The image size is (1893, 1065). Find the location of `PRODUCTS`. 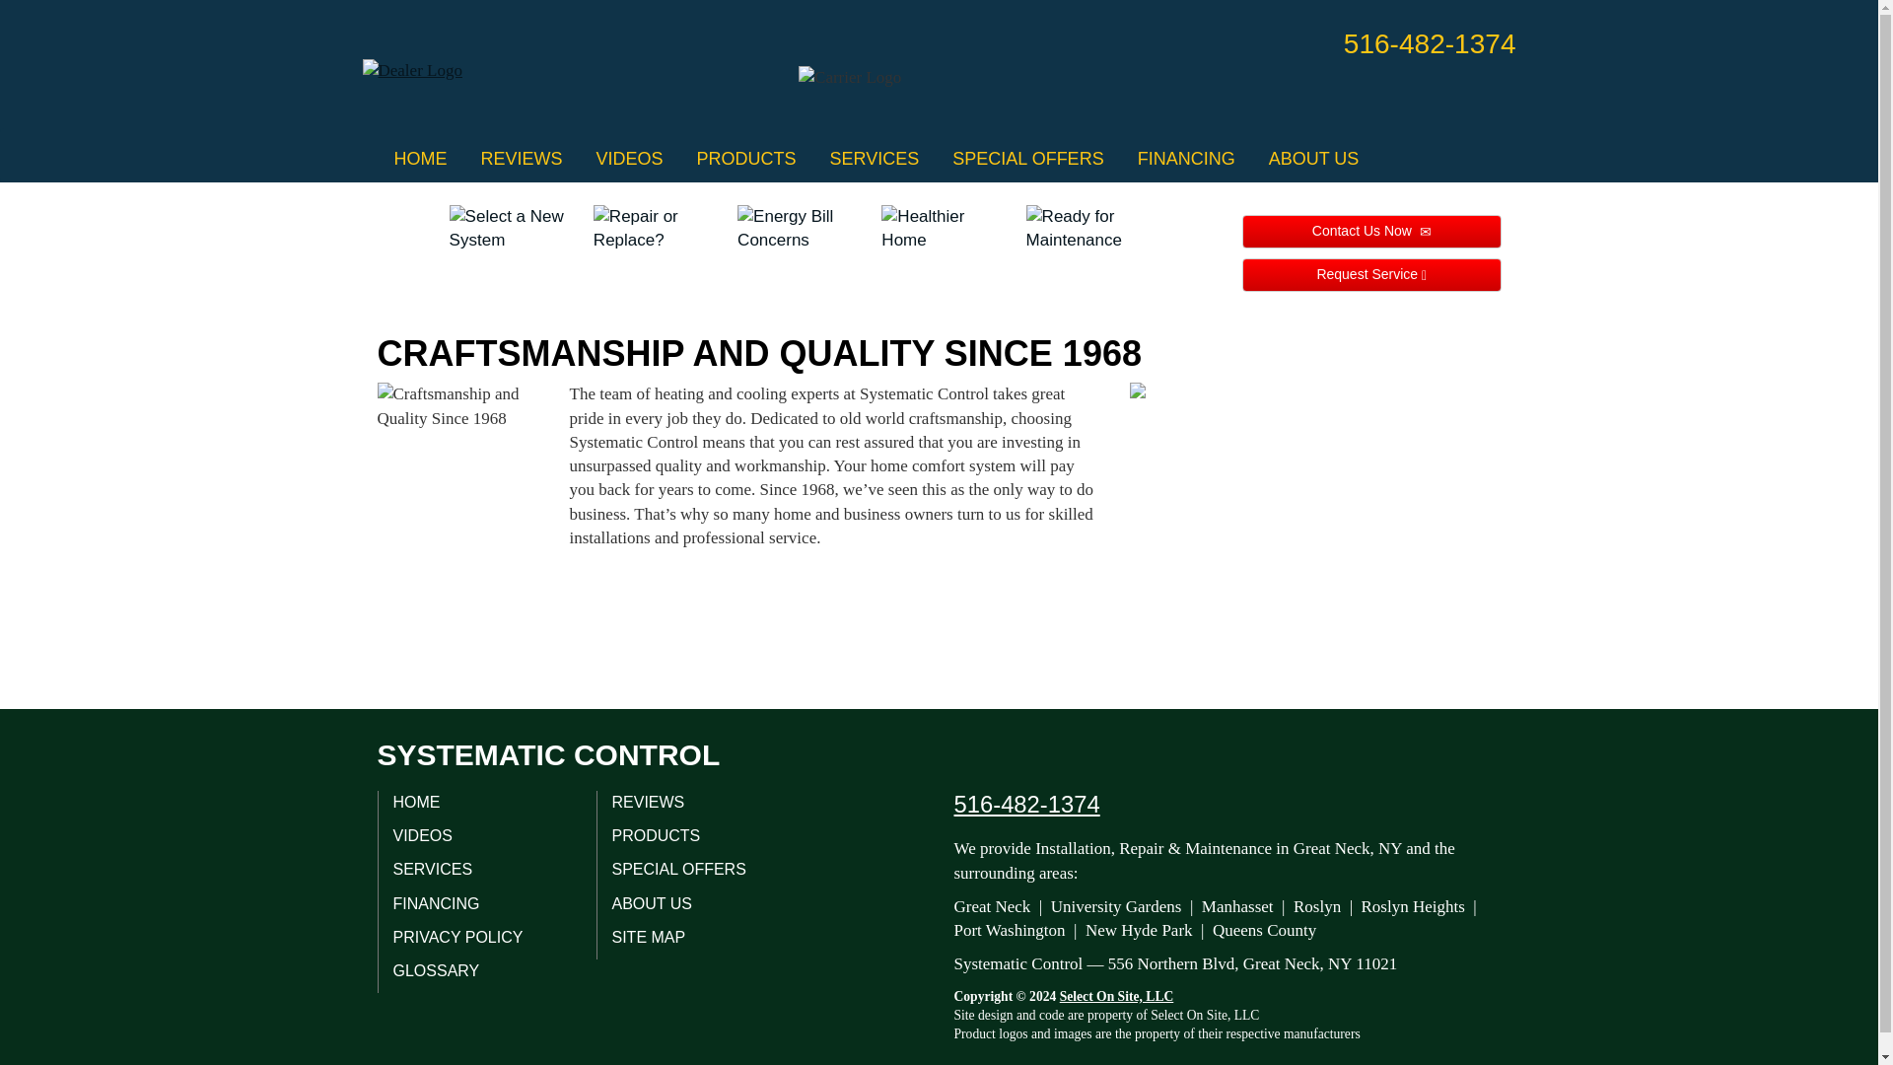

PRODUCTS is located at coordinates (746, 158).